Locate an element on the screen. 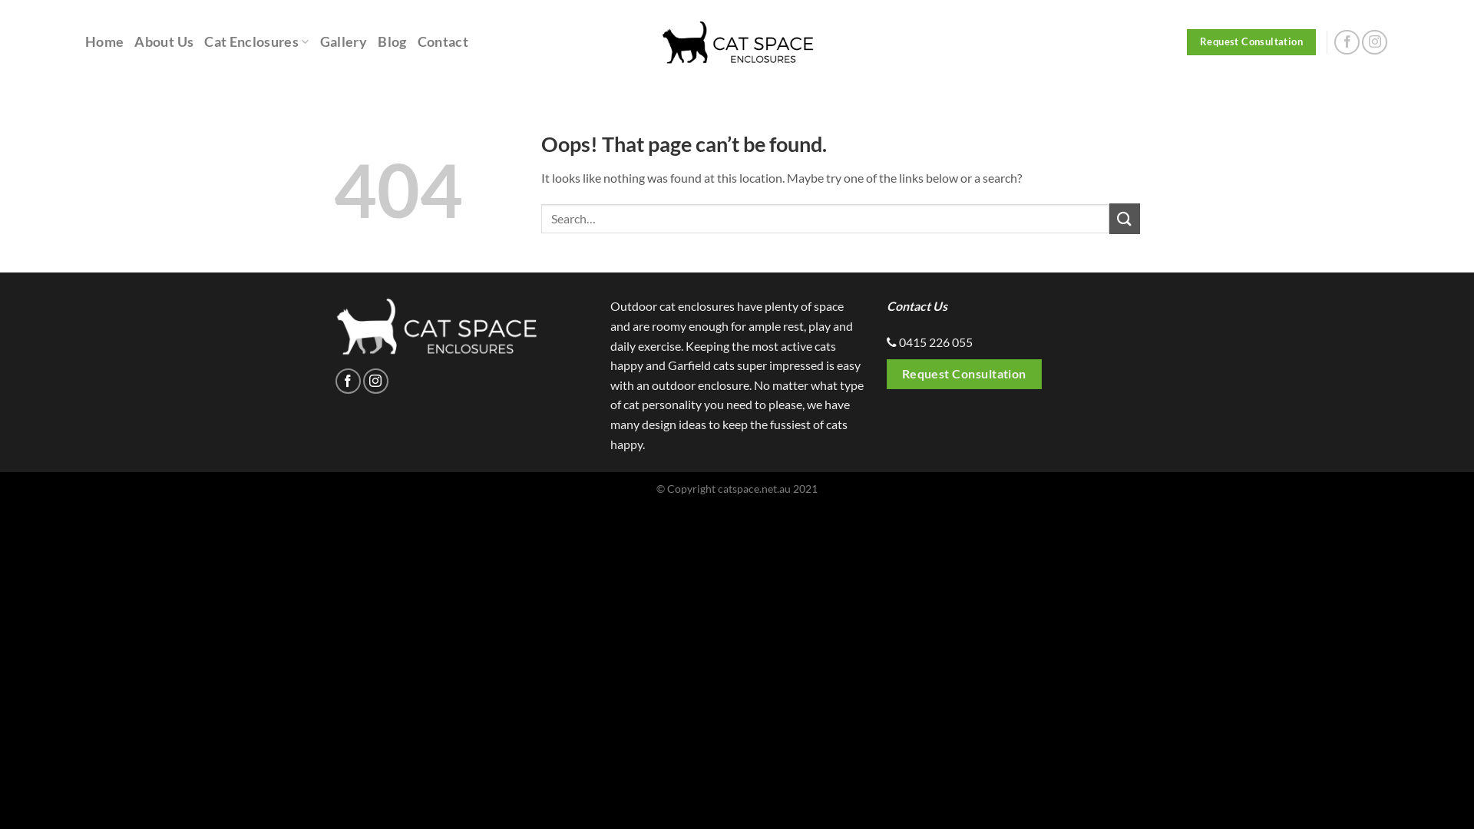   0415 226 055 is located at coordinates (935, 342).